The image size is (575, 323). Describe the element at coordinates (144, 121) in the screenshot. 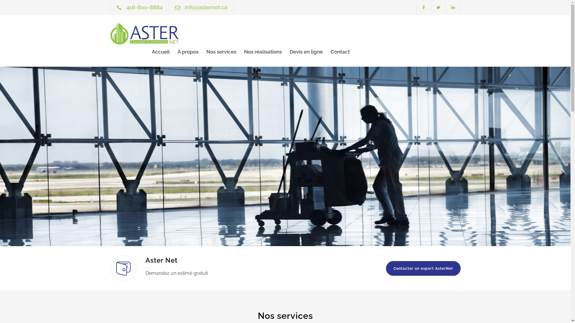

I see `ASTER NET` at that location.